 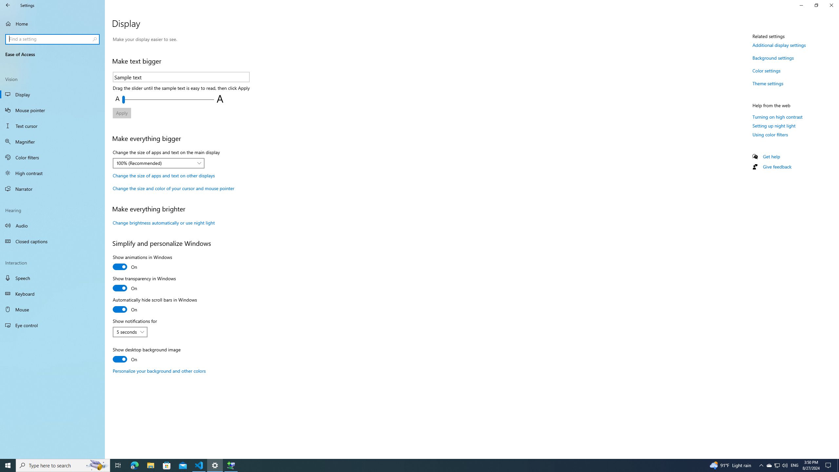 I want to click on Get help, so click(x=771, y=156).